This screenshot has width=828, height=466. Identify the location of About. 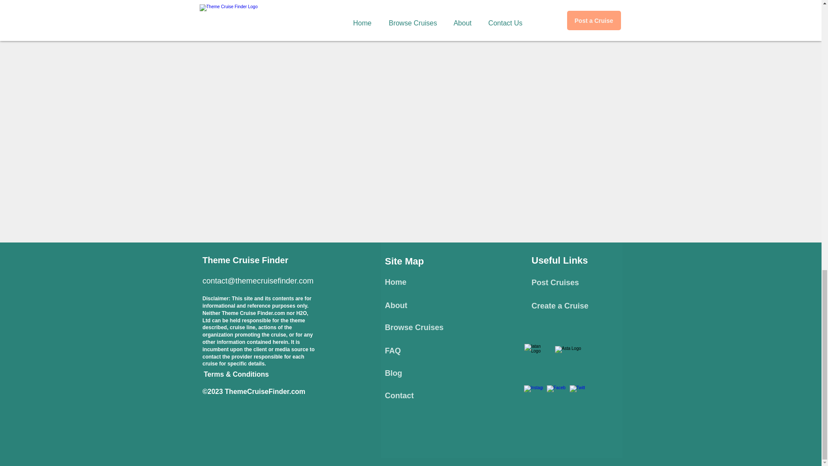
(396, 305).